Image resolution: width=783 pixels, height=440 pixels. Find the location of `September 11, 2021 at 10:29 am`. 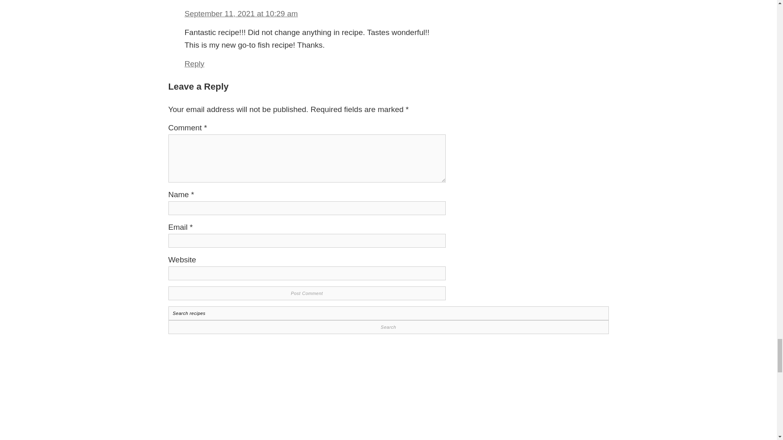

September 11, 2021 at 10:29 am is located at coordinates (241, 13).